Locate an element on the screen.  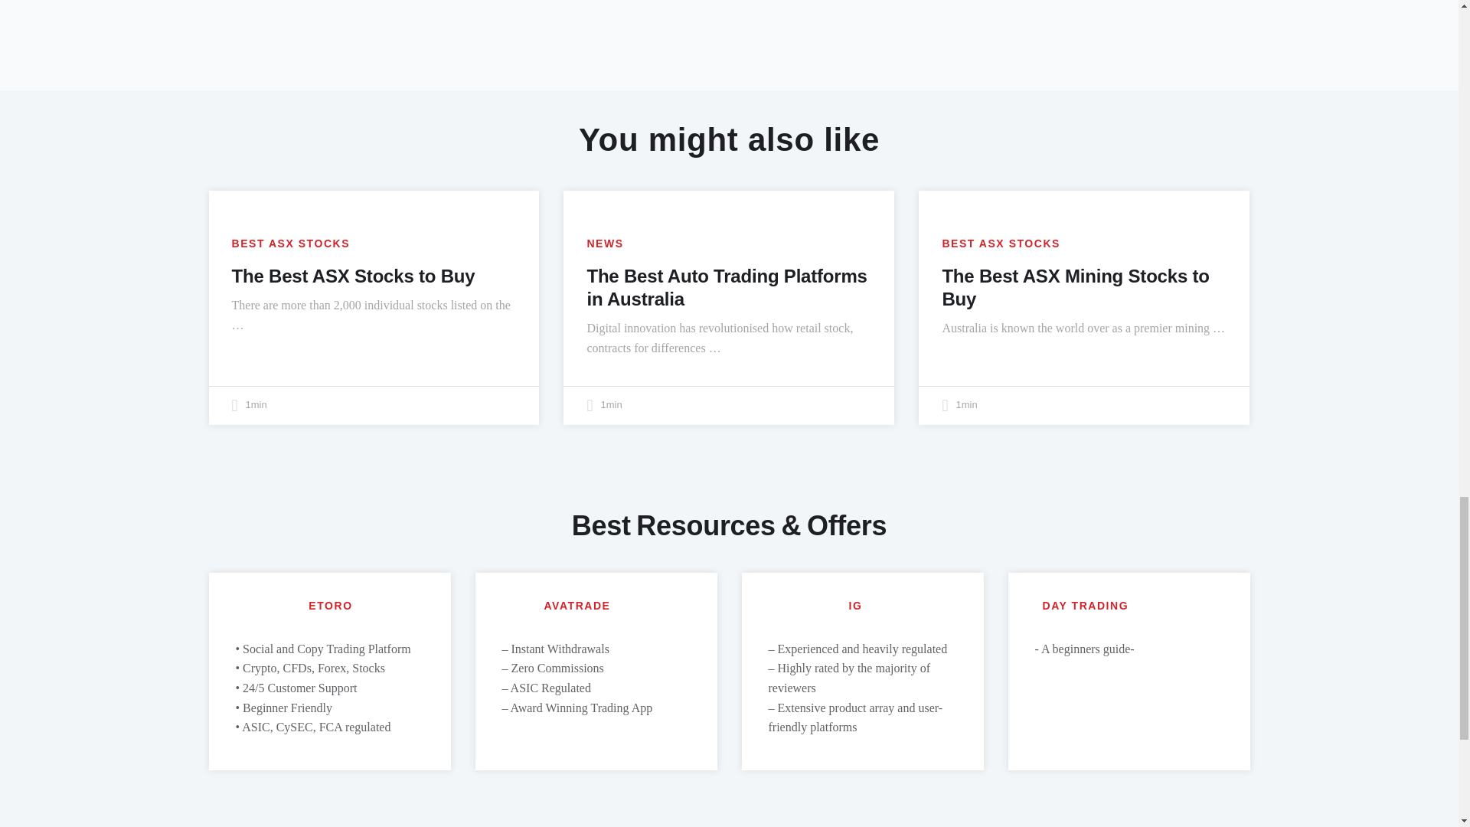
BEST ASX STOCKS is located at coordinates (1001, 244).